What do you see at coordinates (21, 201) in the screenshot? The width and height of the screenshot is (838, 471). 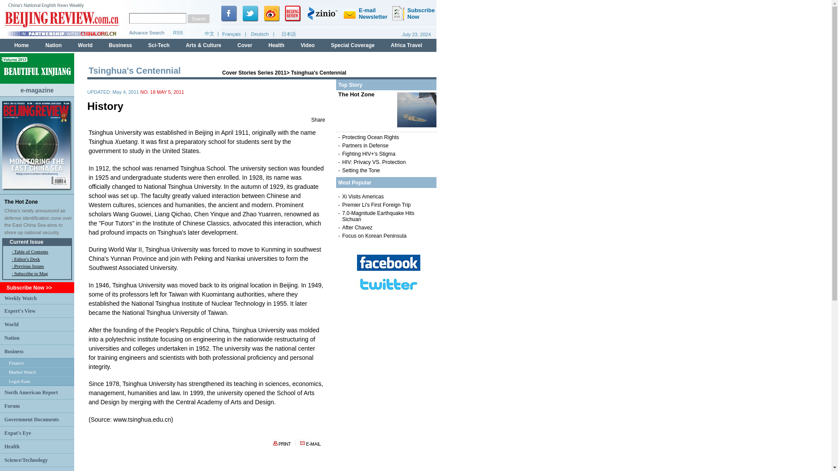 I see `The Hot Zone` at bounding box center [21, 201].